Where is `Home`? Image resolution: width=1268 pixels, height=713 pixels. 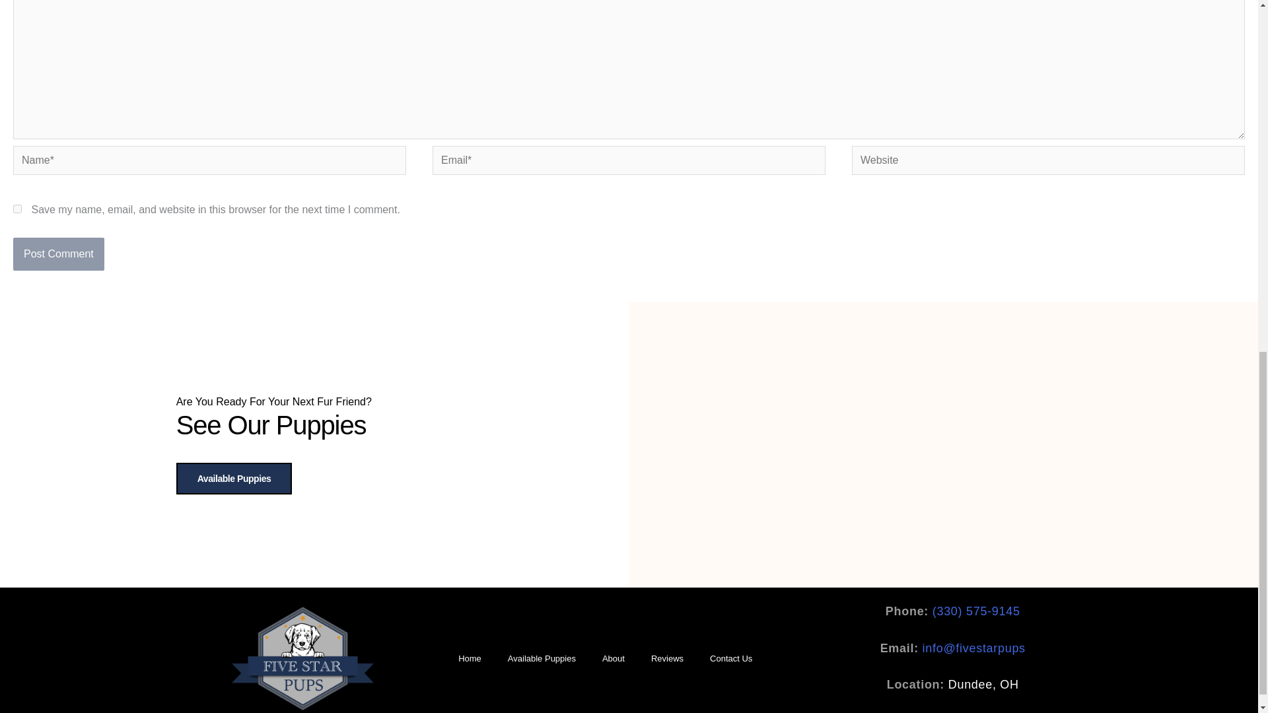
Home is located at coordinates (469, 659).